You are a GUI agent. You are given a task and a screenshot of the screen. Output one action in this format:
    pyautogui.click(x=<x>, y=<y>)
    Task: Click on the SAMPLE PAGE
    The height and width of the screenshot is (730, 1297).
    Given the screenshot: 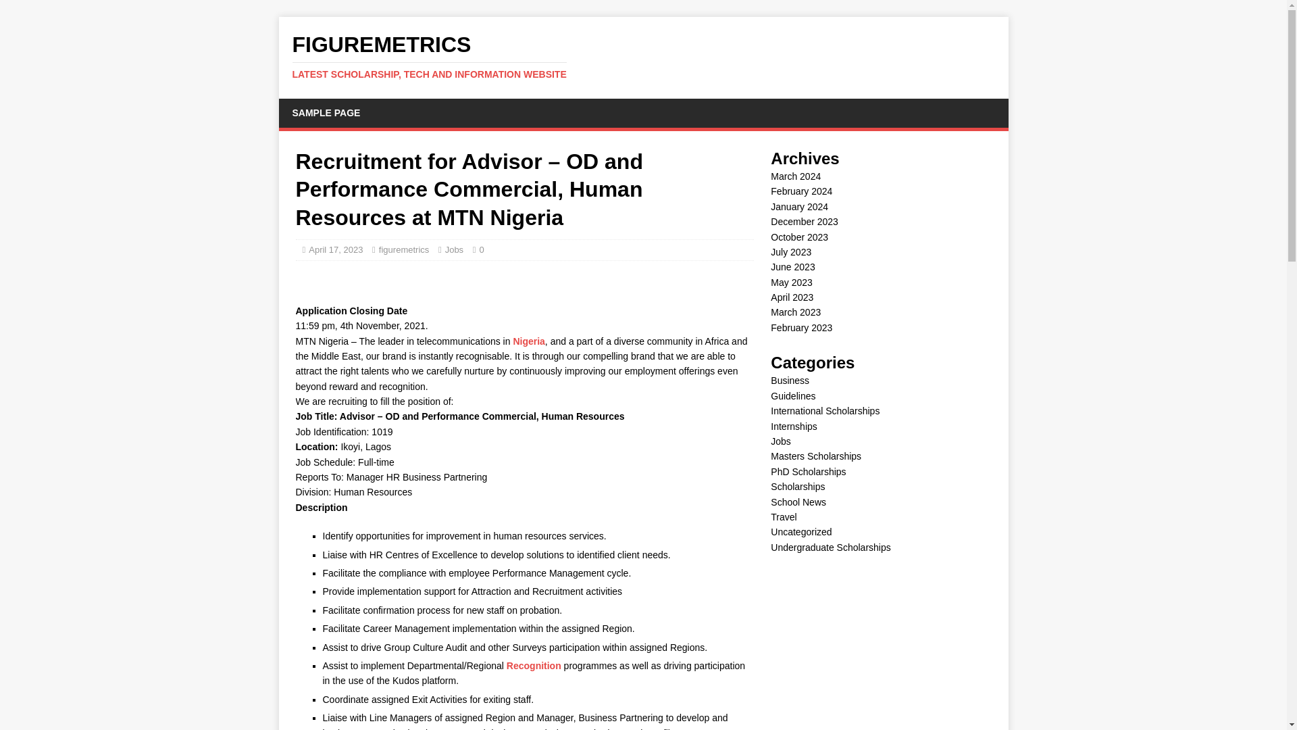 What is the action you would take?
    pyautogui.click(x=326, y=112)
    